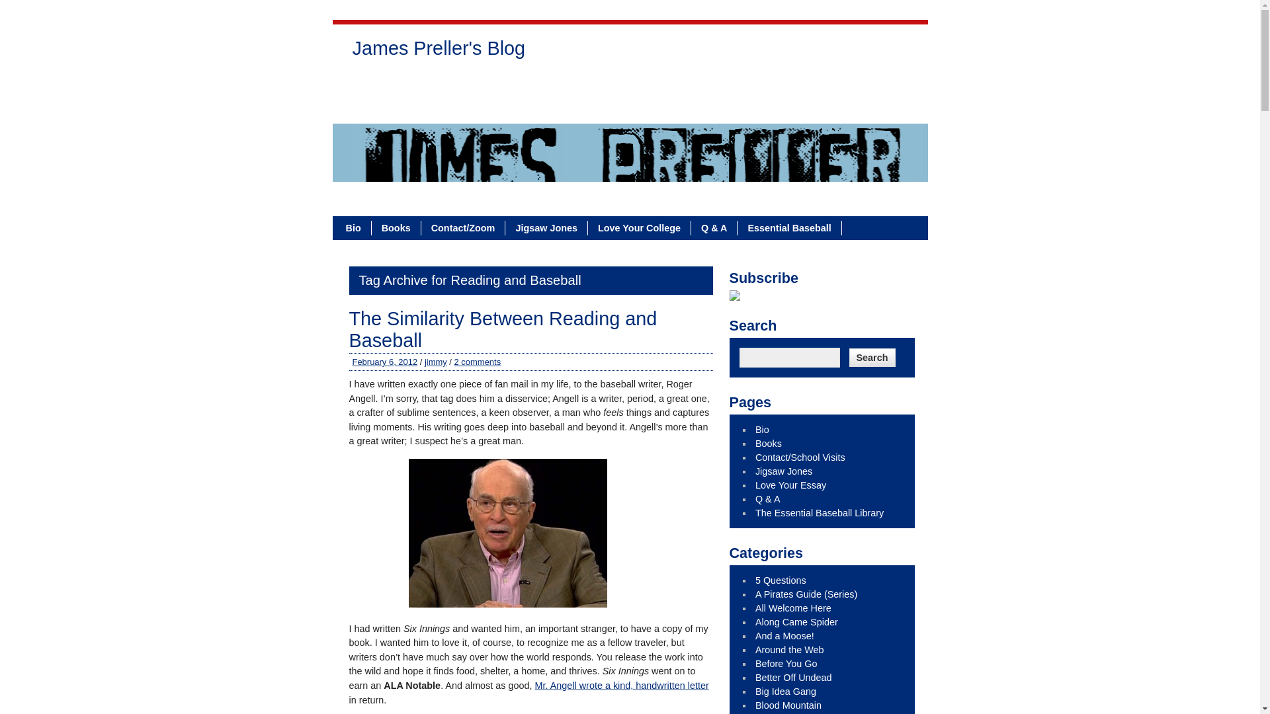  I want to click on My upcoming Young Adult Novel, Spring 2012, so click(786, 663).